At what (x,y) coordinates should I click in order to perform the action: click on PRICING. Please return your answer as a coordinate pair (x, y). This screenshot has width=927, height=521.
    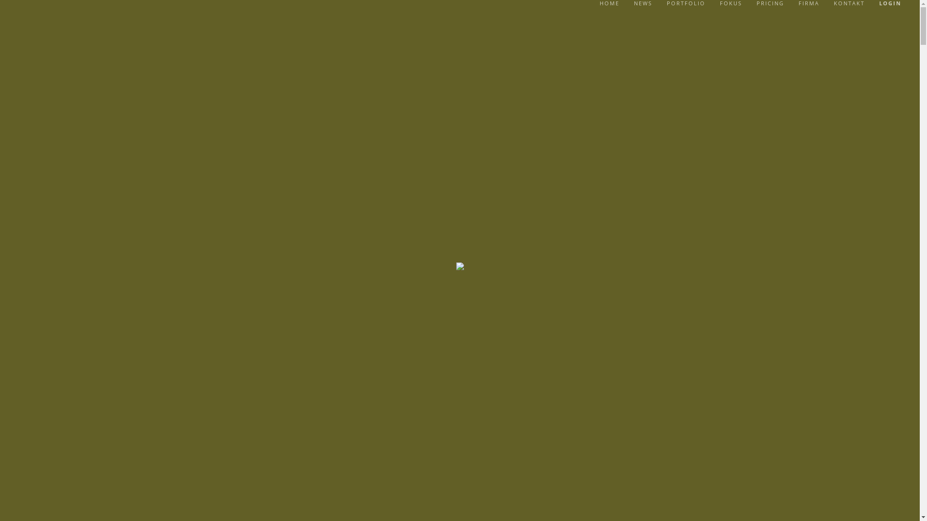
    Looking at the image, I should click on (771, 3).